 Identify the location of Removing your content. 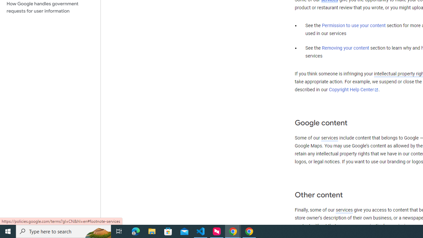
(345, 48).